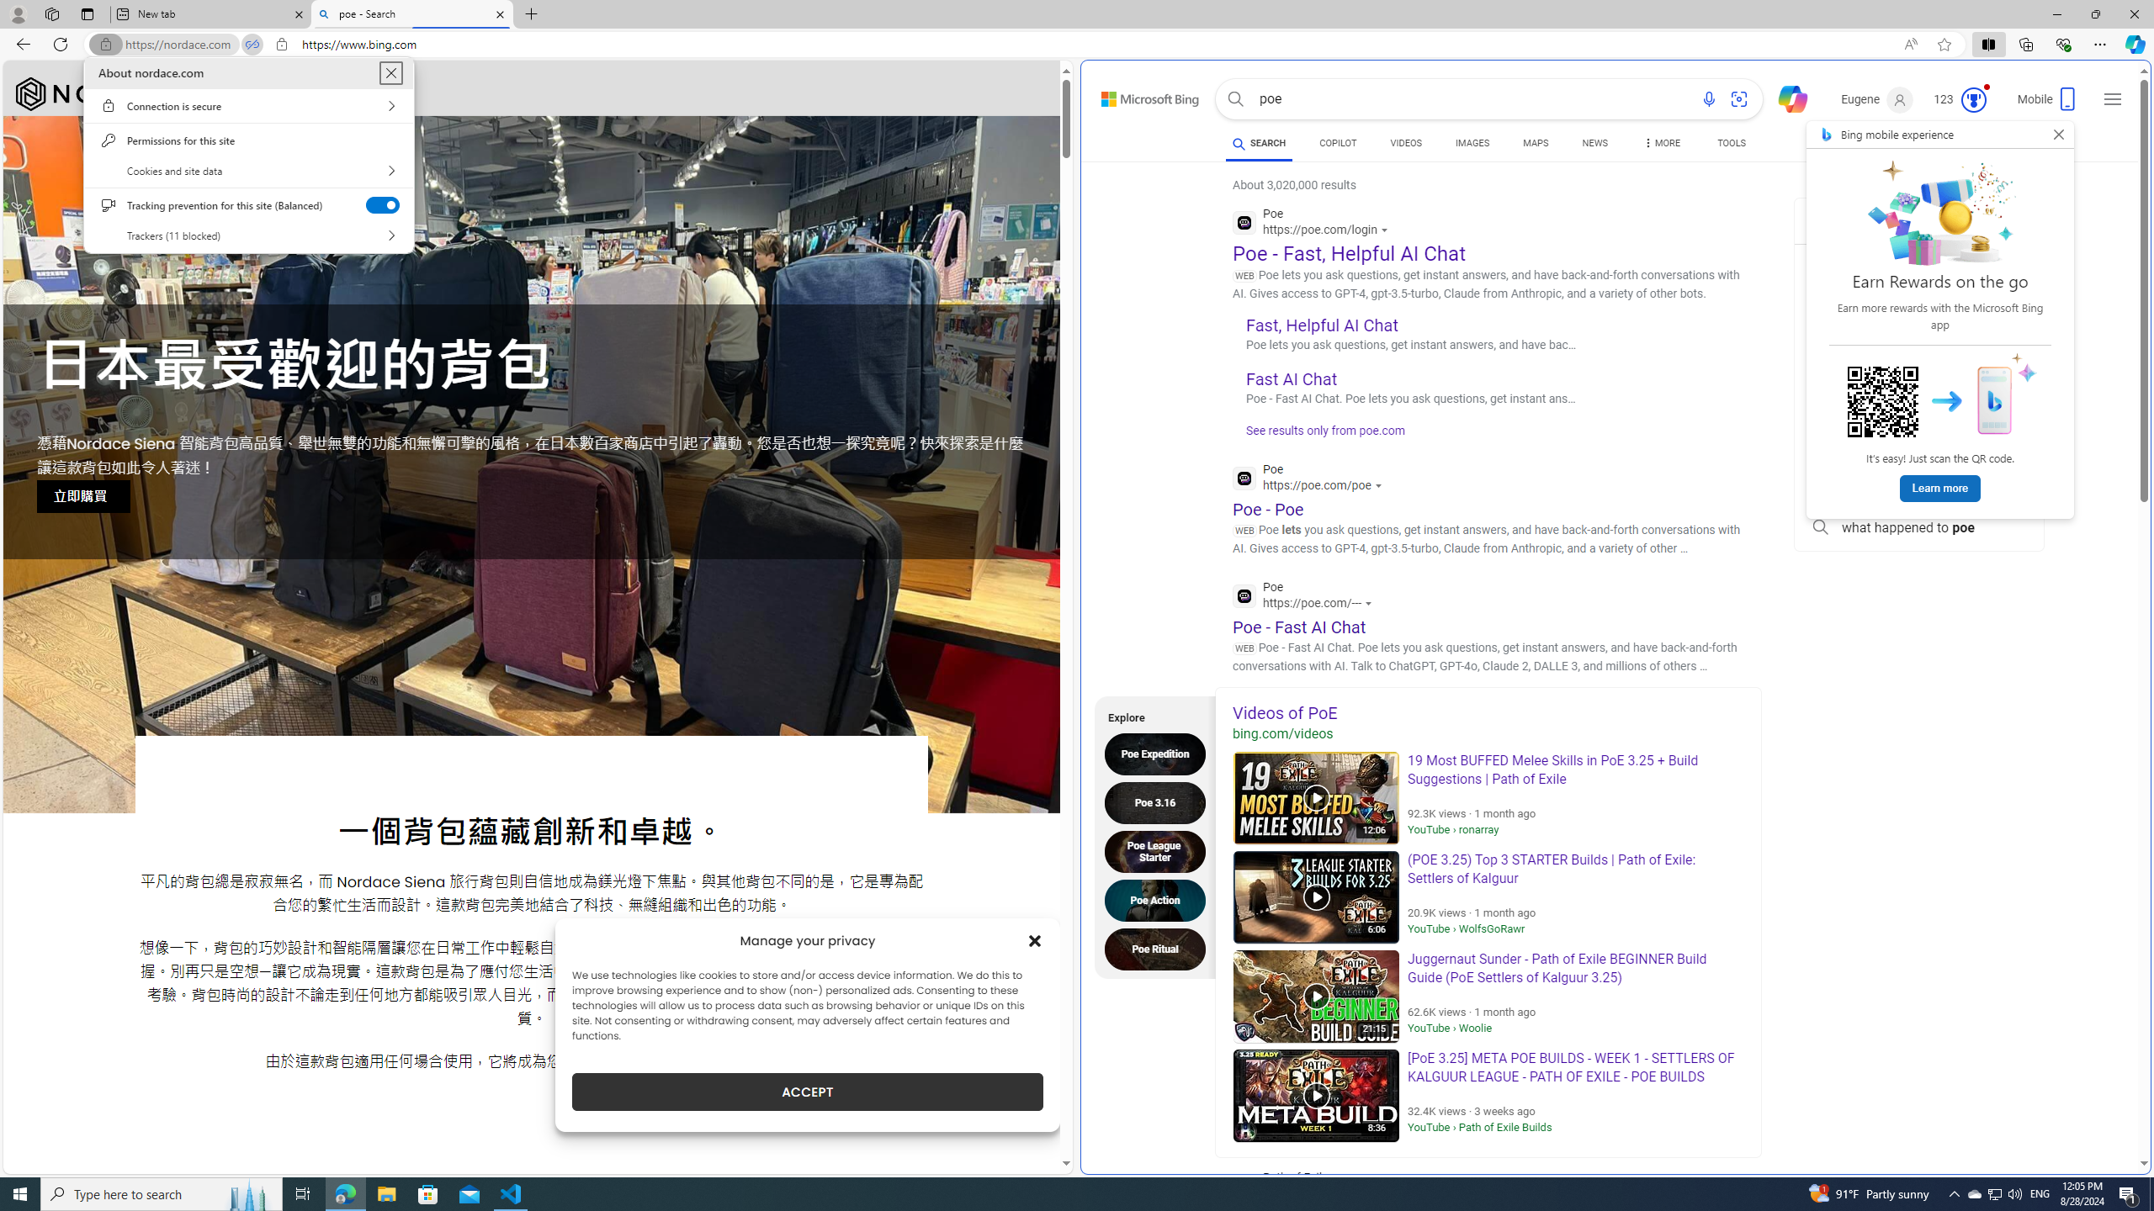 The image size is (2154, 1211). Describe the element at coordinates (1323, 325) in the screenshot. I see `Fast, Helpful AI Chat` at that location.